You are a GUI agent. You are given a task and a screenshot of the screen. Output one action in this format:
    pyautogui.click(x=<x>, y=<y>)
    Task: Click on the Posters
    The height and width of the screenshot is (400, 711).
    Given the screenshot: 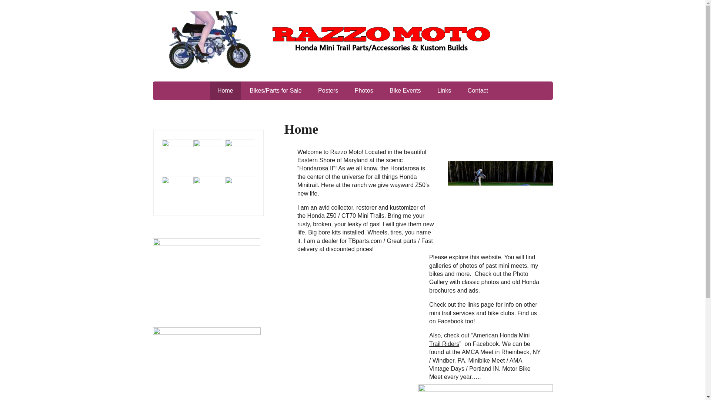 What is the action you would take?
    pyautogui.click(x=328, y=91)
    